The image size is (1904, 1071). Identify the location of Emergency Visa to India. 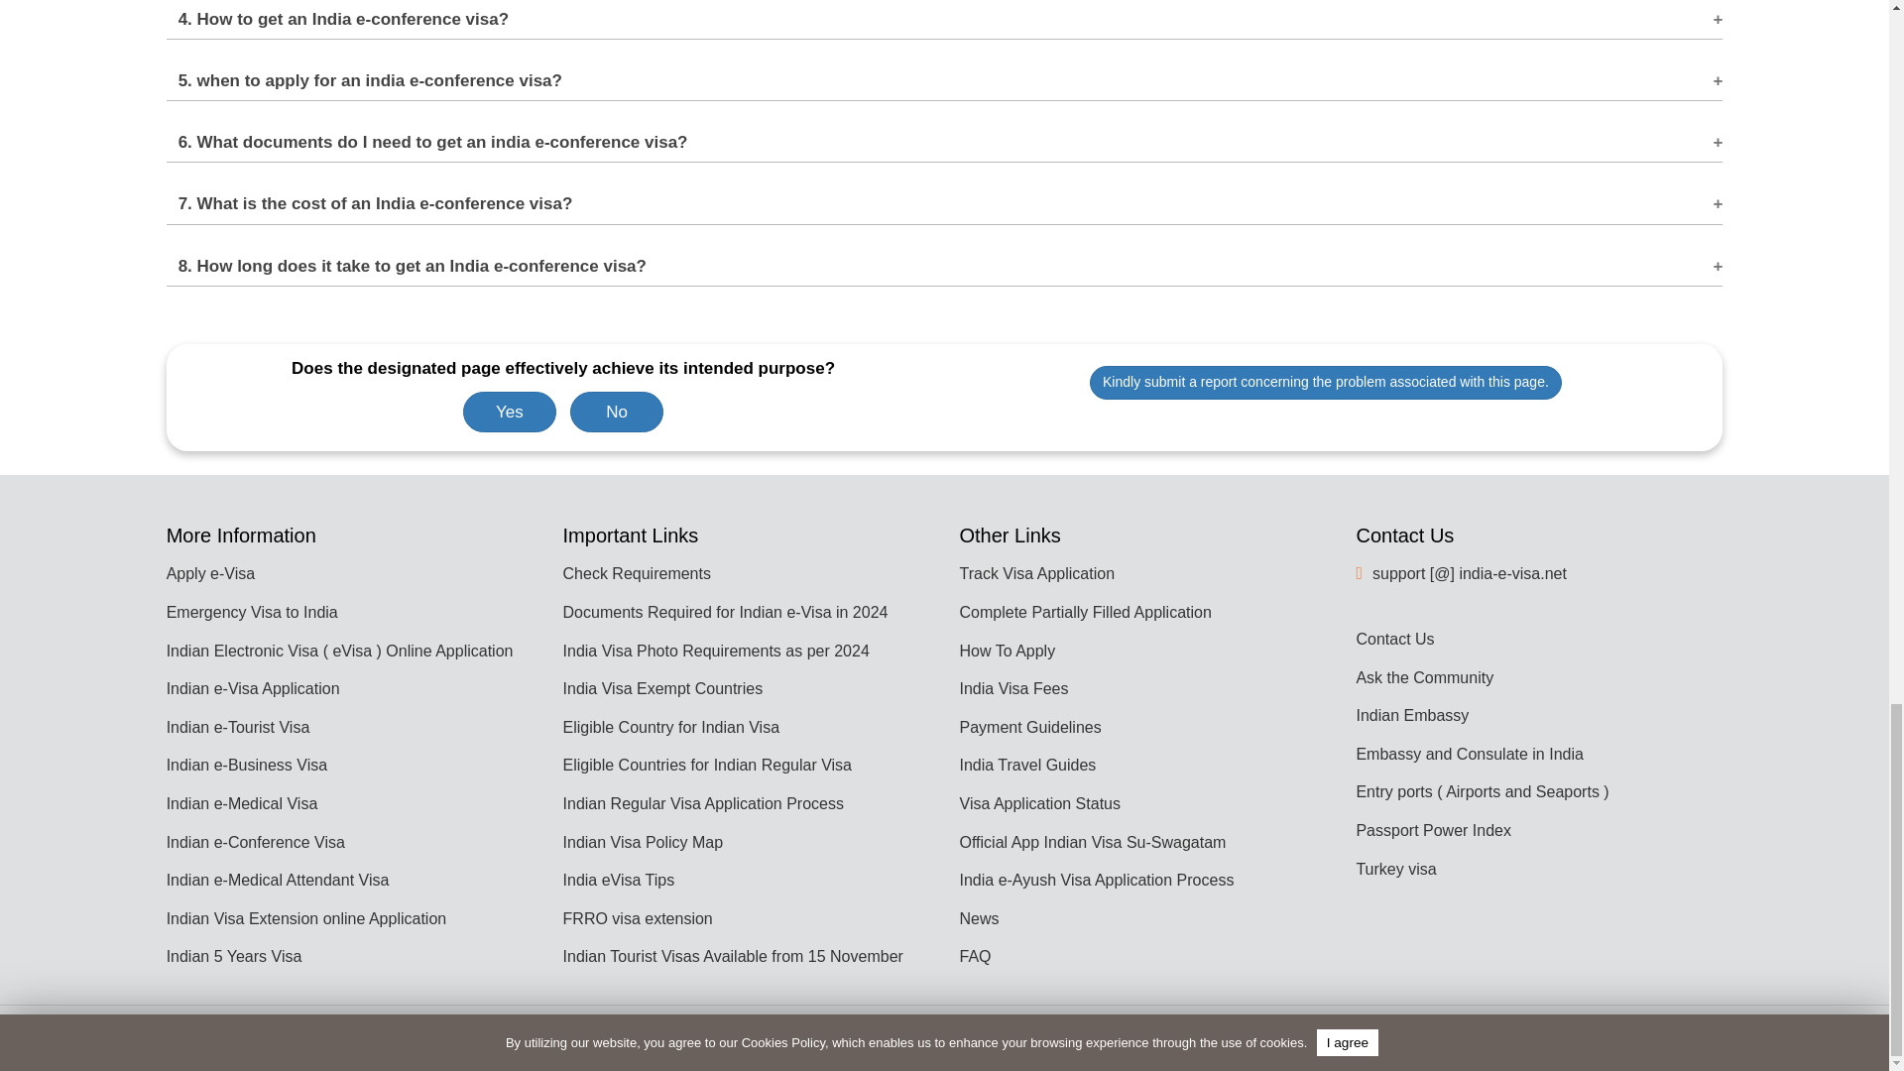
(252, 613).